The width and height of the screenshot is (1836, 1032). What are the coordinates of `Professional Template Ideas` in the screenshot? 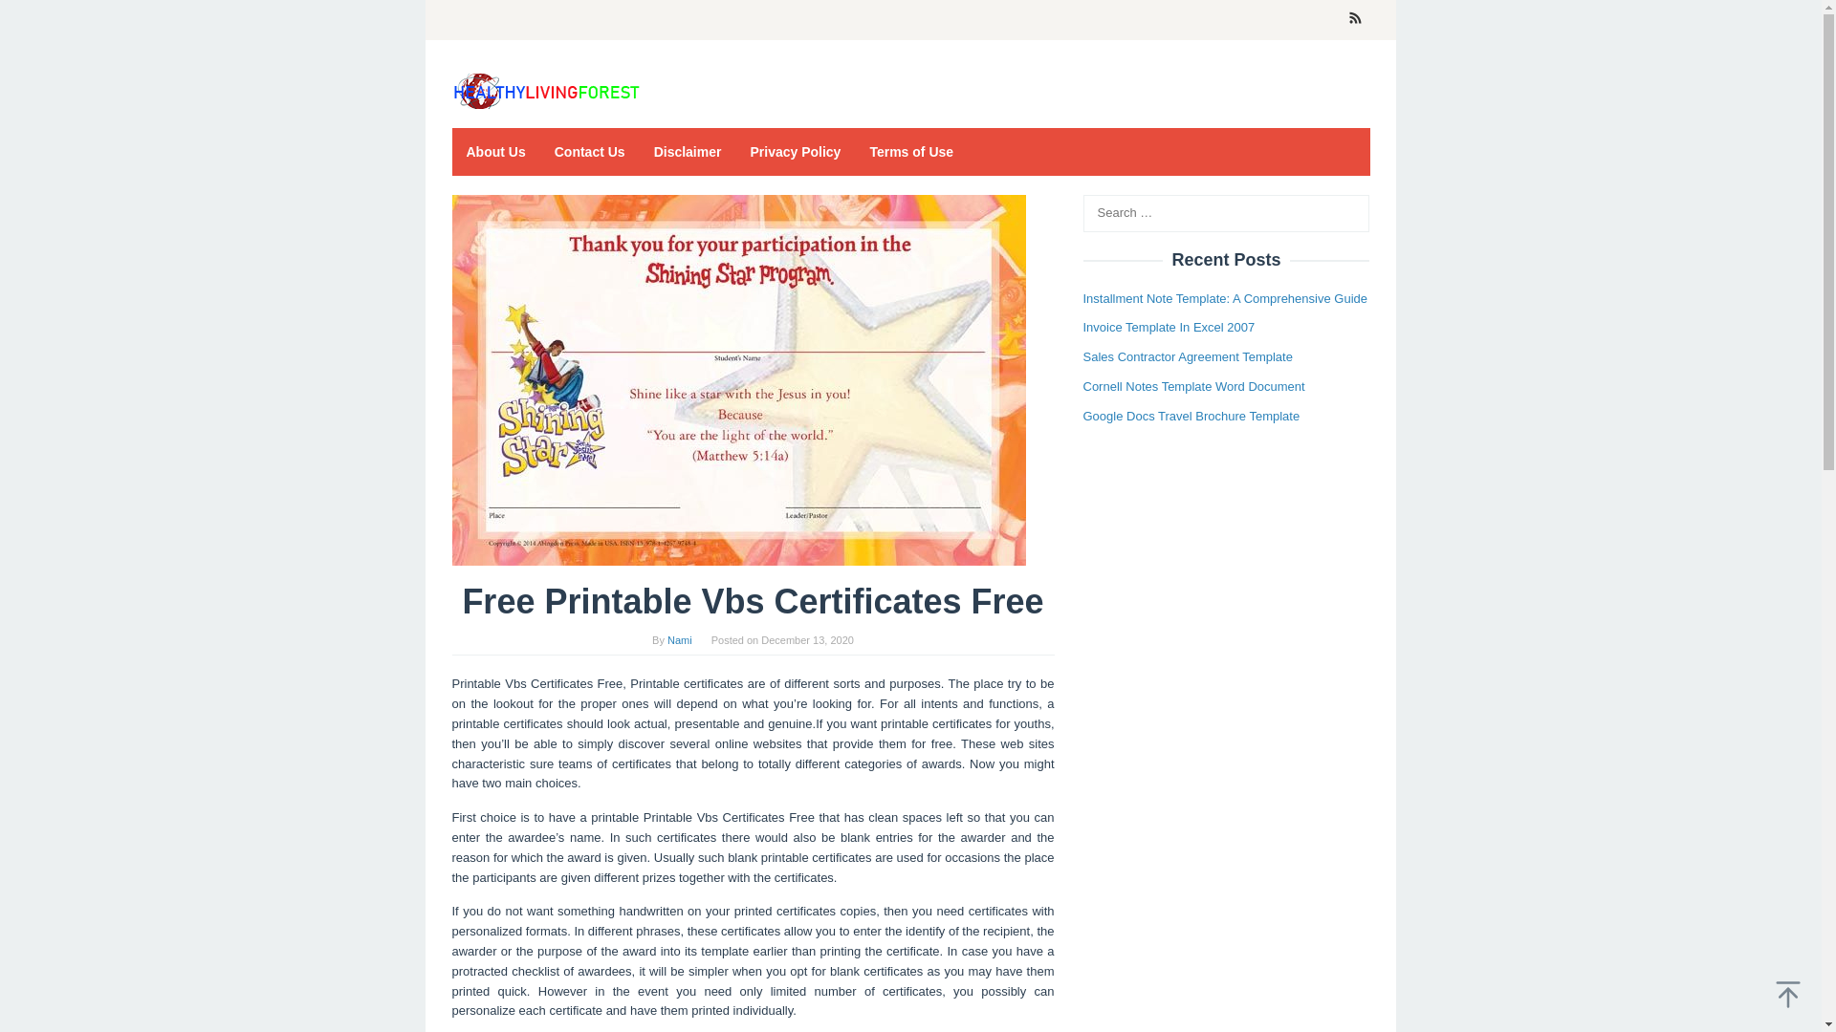 It's located at (547, 90).